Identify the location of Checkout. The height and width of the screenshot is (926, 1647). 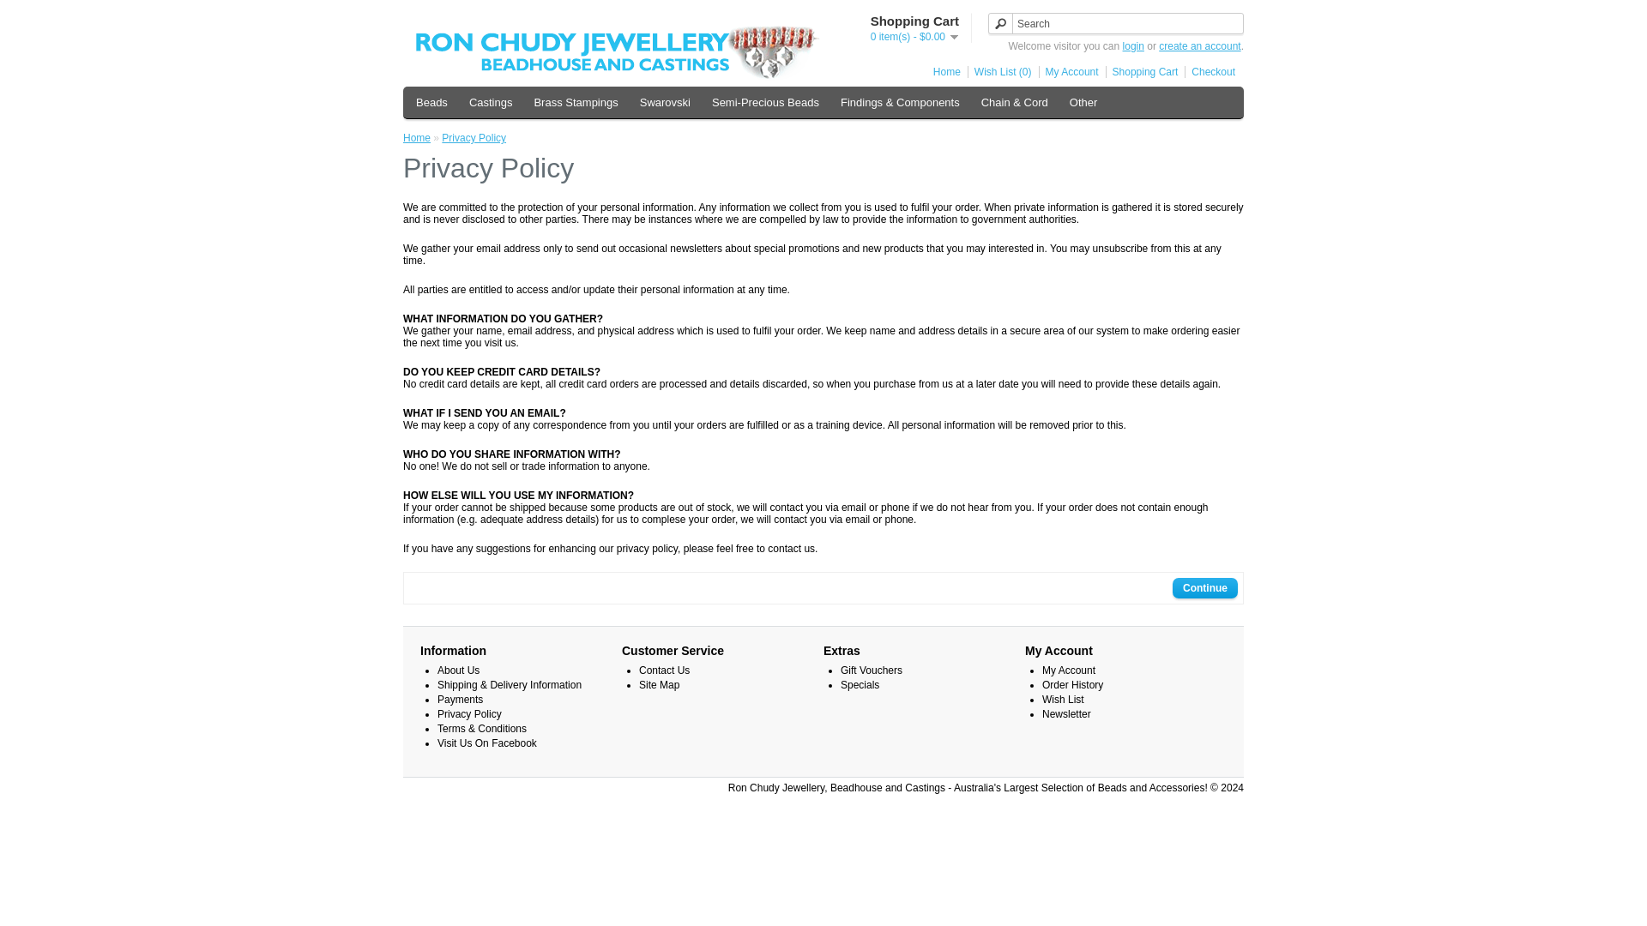
(1210, 71).